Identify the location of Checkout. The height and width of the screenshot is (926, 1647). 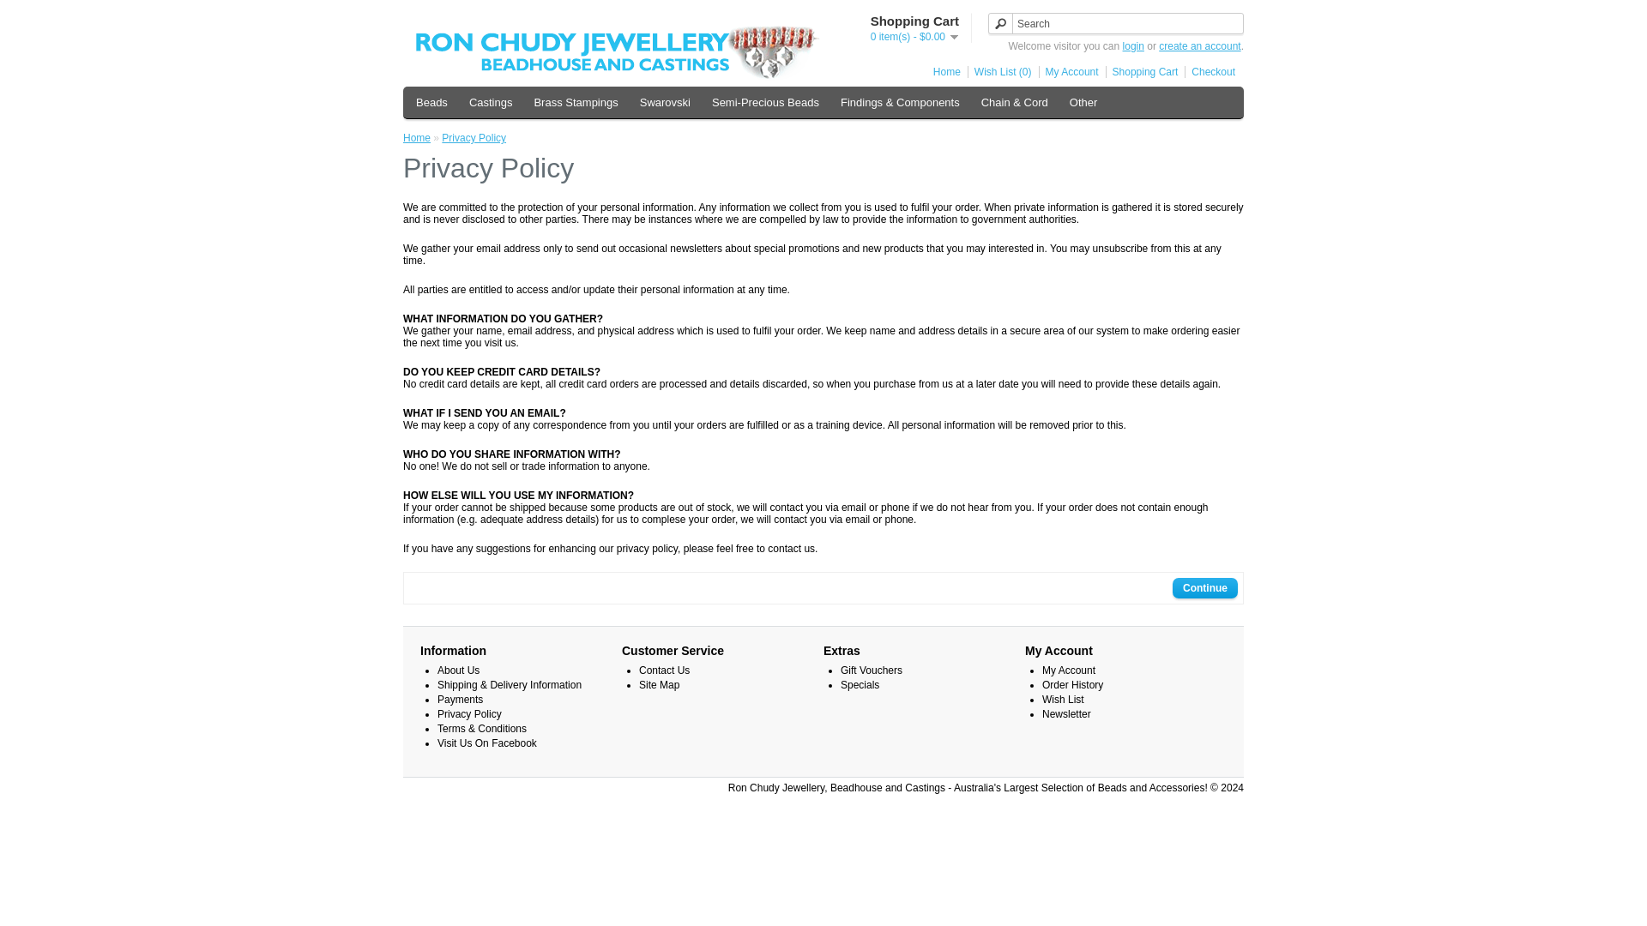
(1210, 71).